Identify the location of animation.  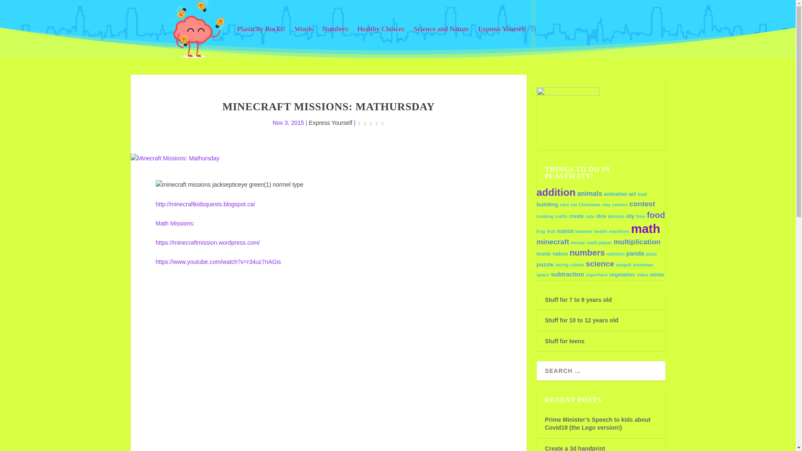
(615, 194).